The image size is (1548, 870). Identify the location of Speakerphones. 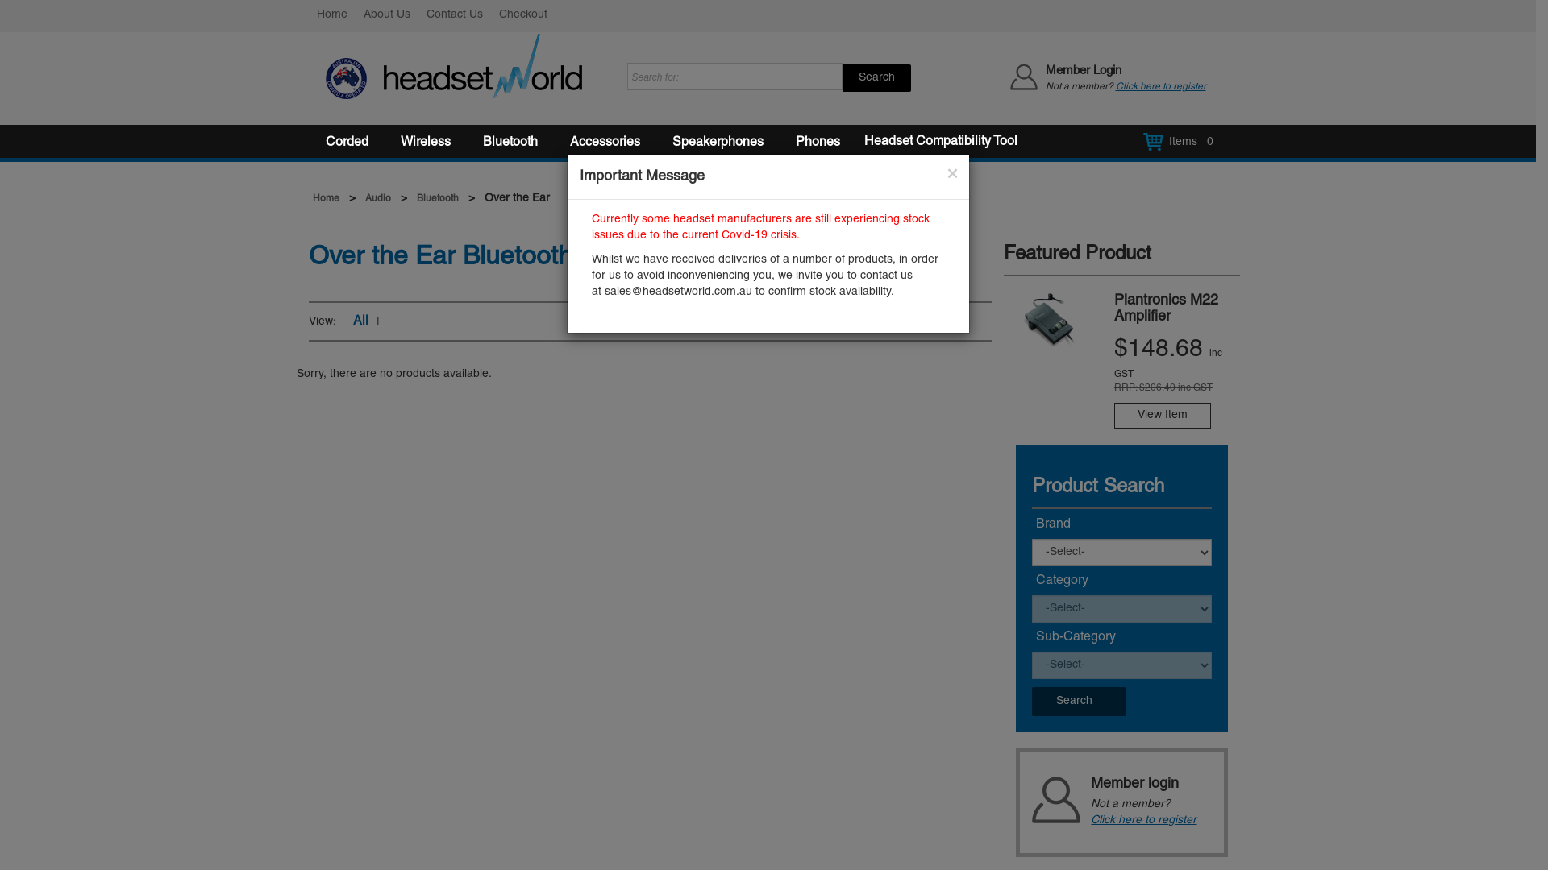
(718, 143).